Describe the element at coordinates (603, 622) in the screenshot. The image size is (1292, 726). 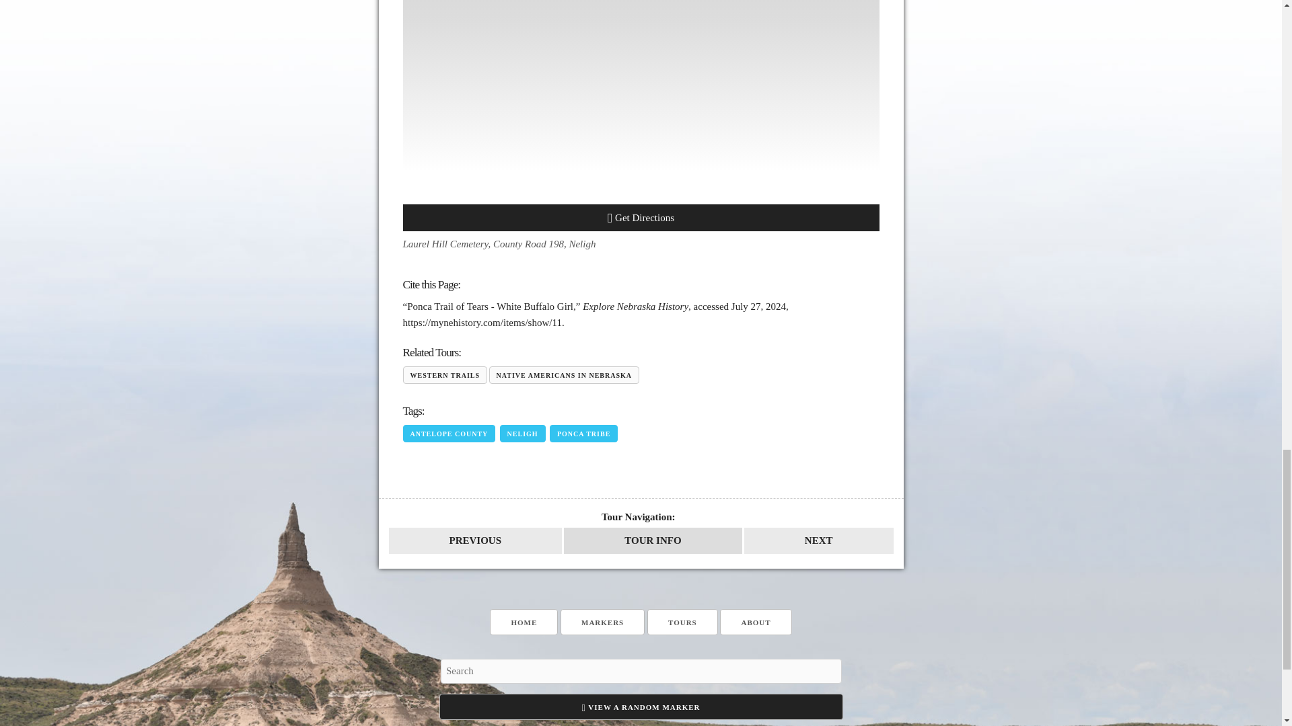
I see `MARKERS` at that location.